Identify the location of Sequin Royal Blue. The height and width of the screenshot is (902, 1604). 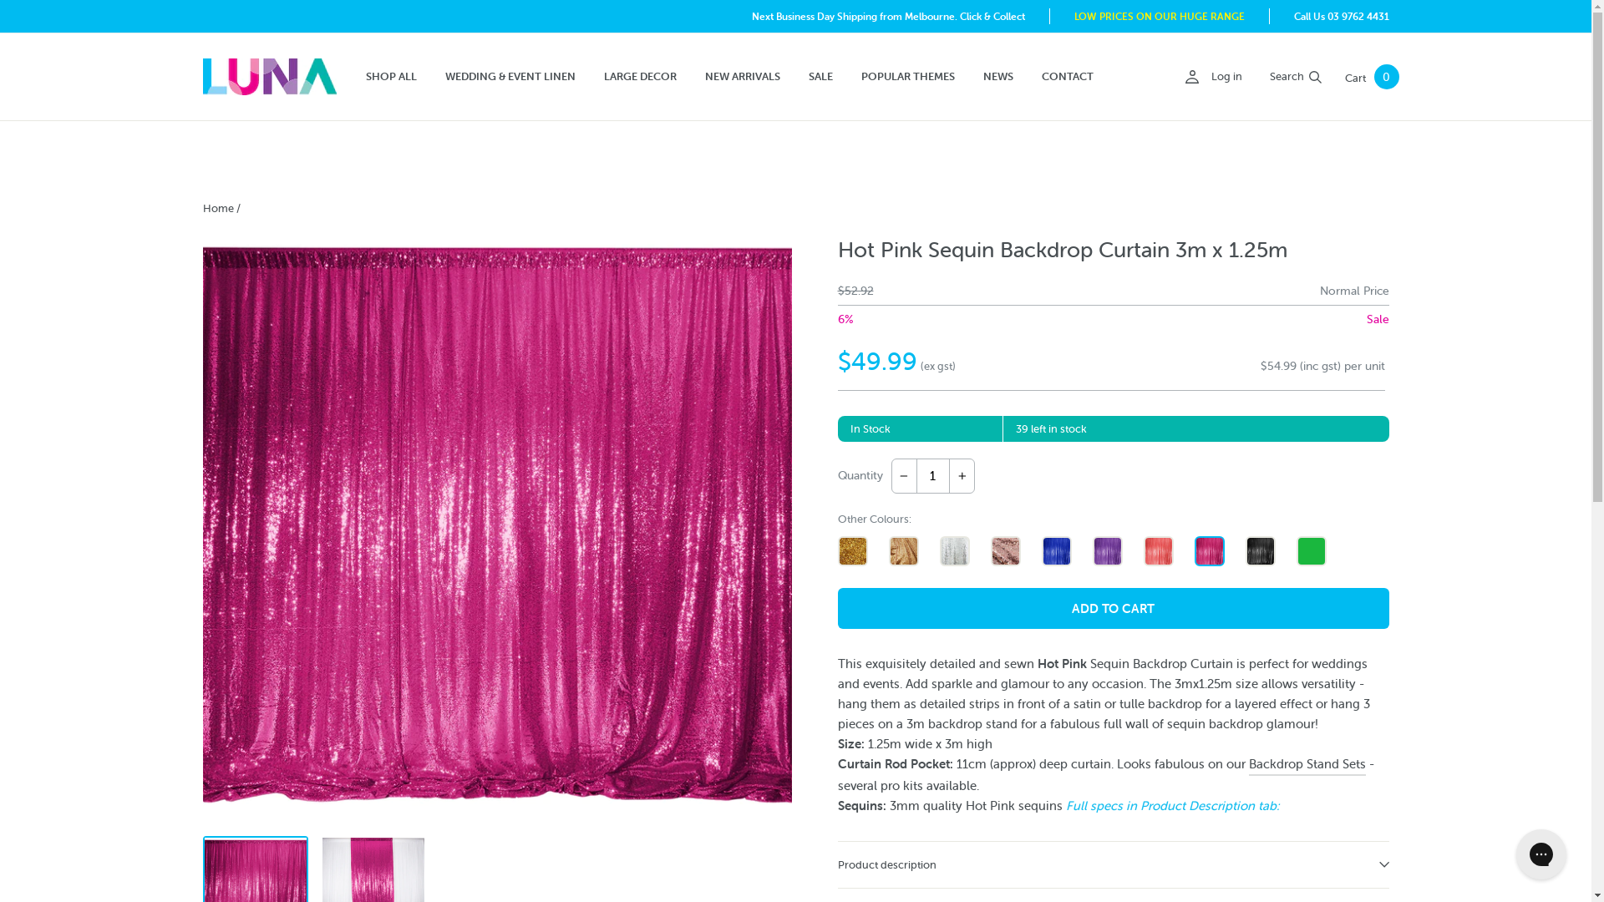
(1056, 551).